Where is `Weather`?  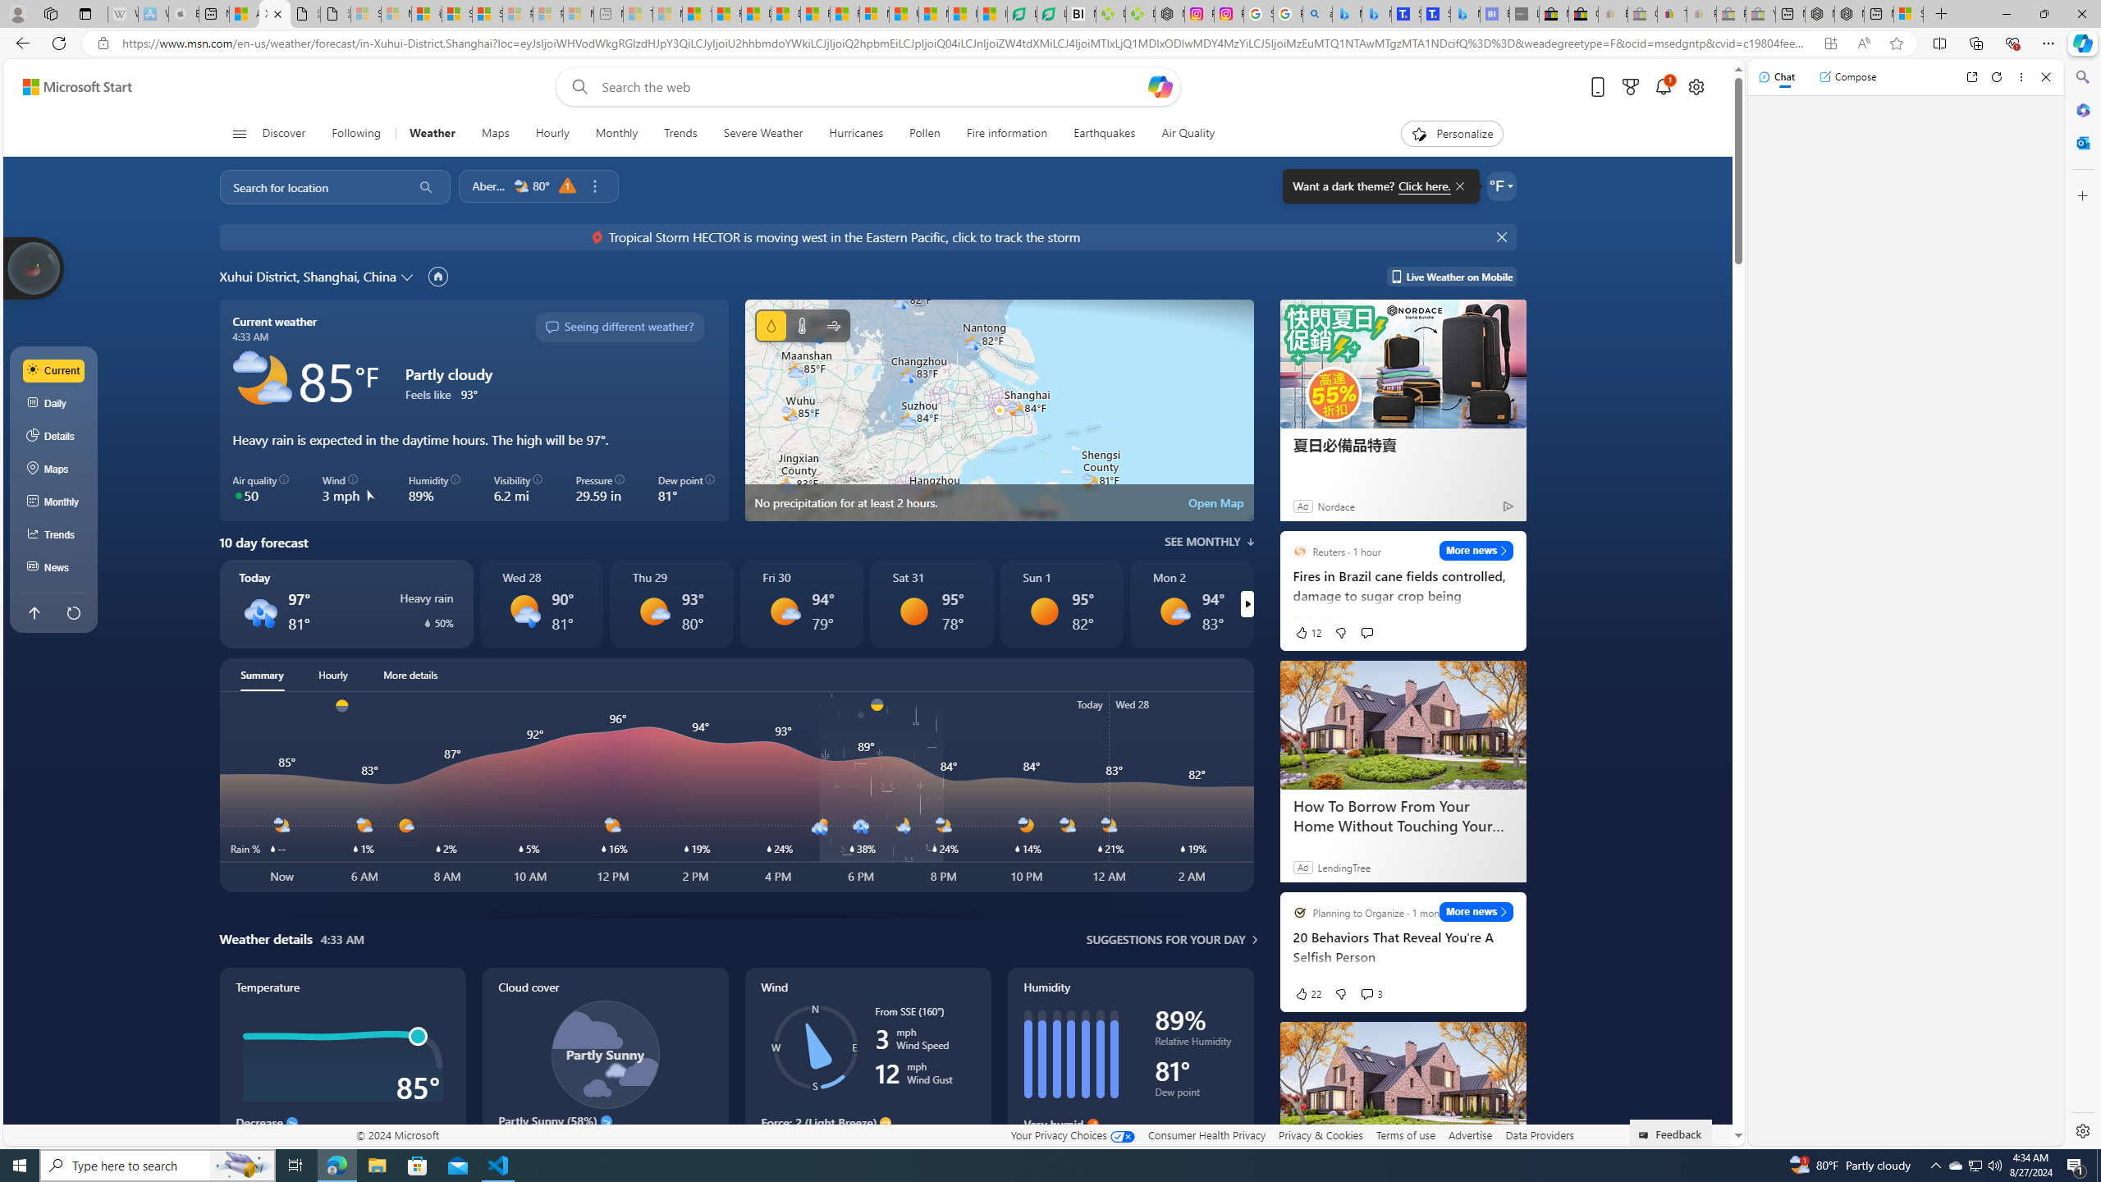 Weather is located at coordinates (432, 134).